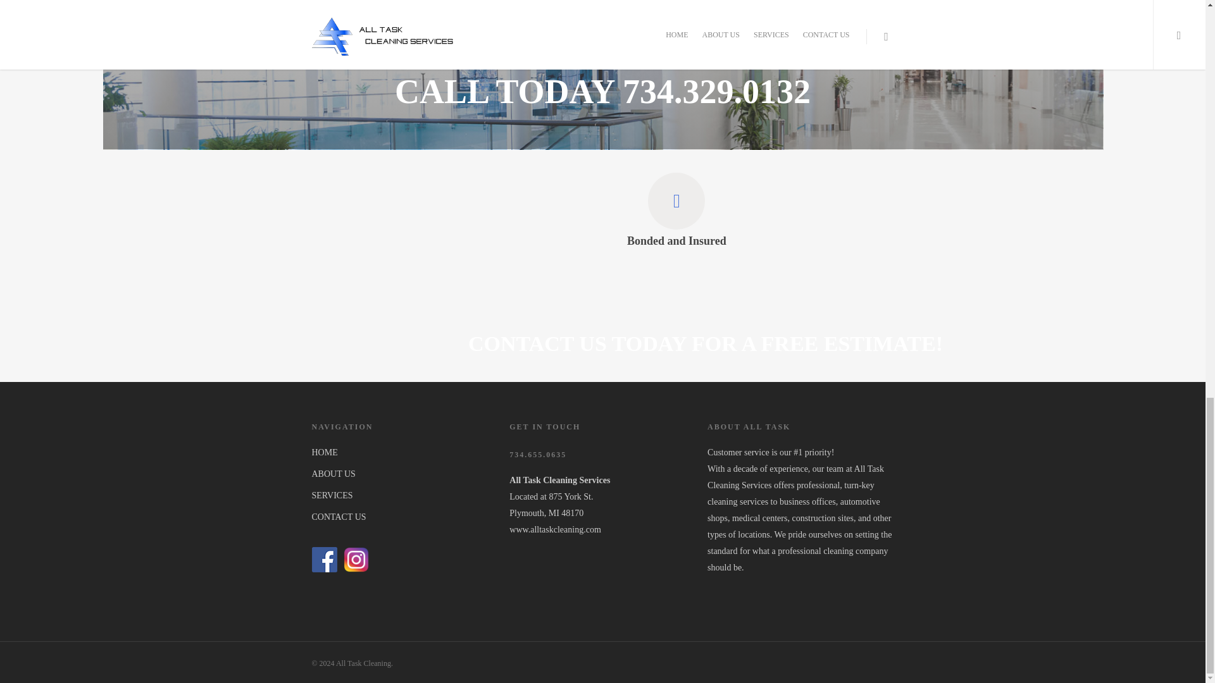 This screenshot has height=683, width=1215. What do you see at coordinates (404, 474) in the screenshot?
I see `ABOUT US` at bounding box center [404, 474].